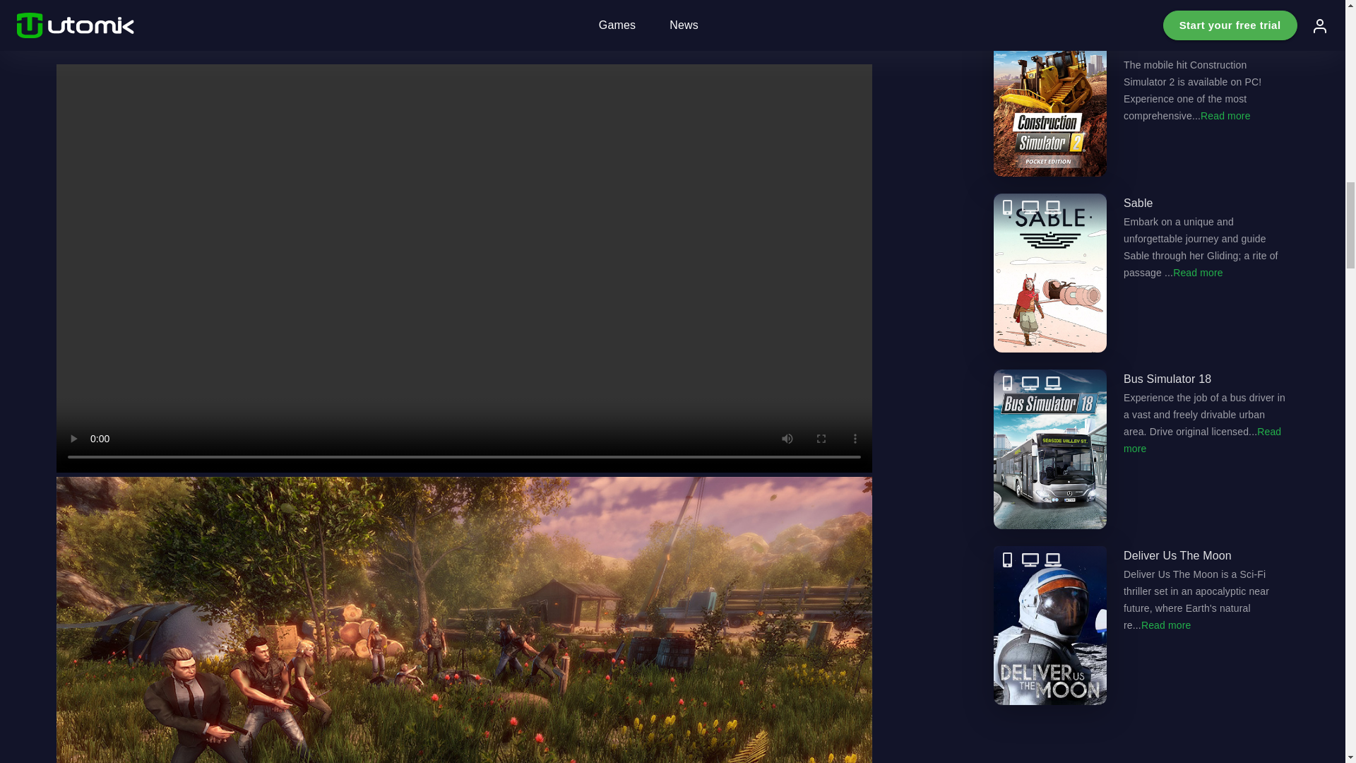 This screenshot has height=763, width=1356. Describe the element at coordinates (1198, 273) in the screenshot. I see `Read more` at that location.